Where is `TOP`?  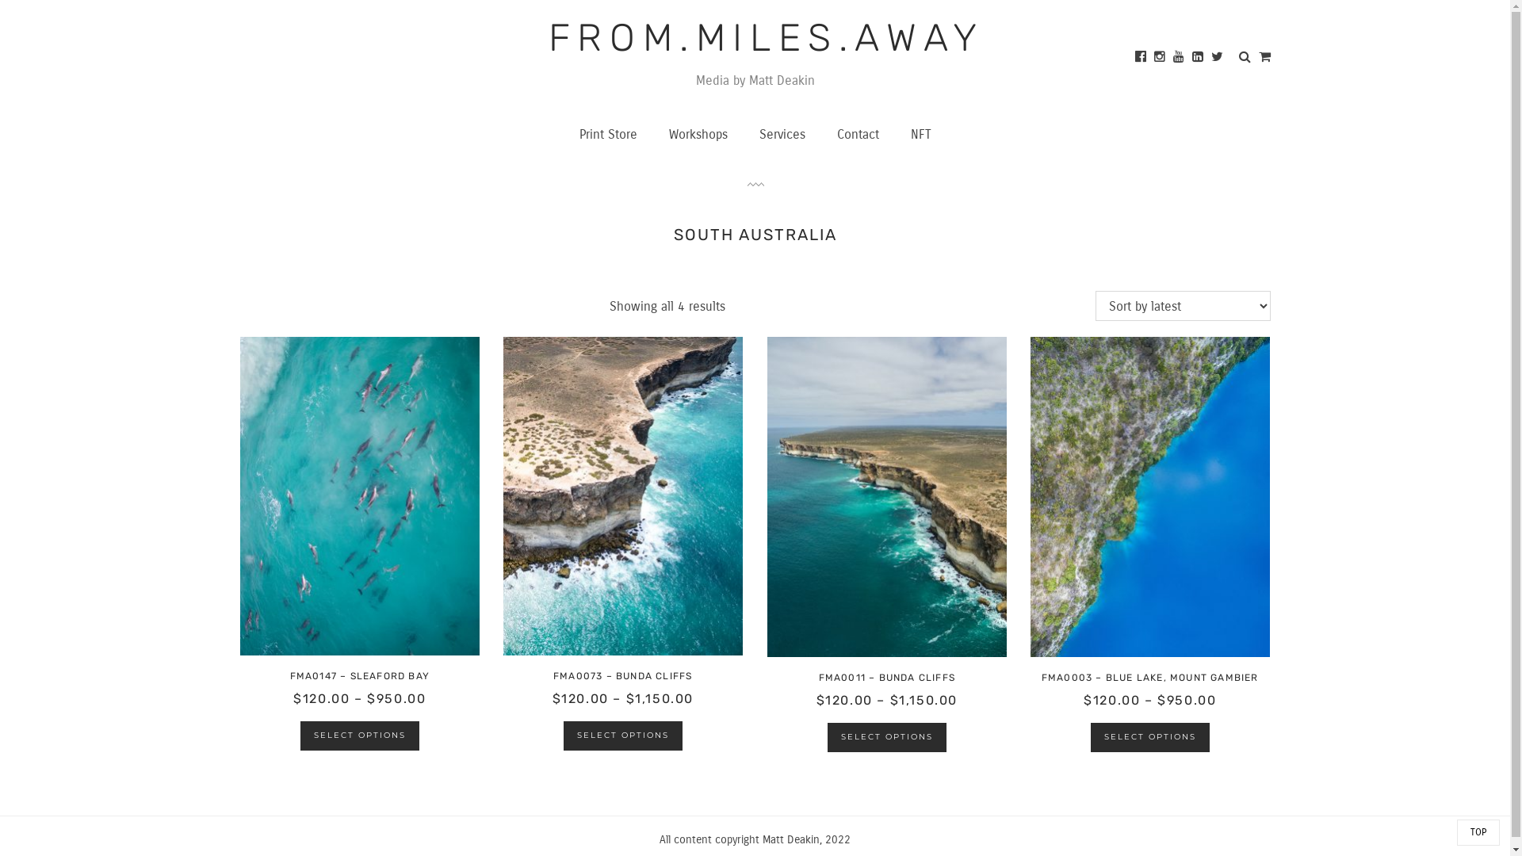 TOP is located at coordinates (1478, 832).